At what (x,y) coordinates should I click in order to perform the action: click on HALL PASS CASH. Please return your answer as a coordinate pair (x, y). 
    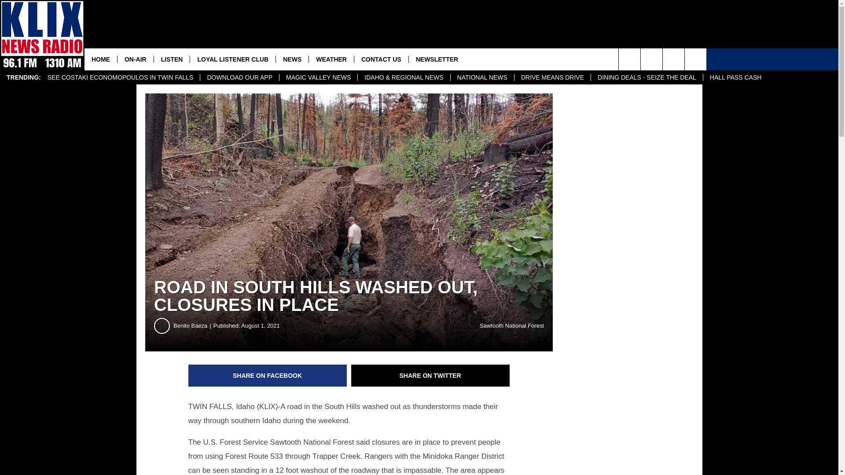
    Looking at the image, I should click on (735, 77).